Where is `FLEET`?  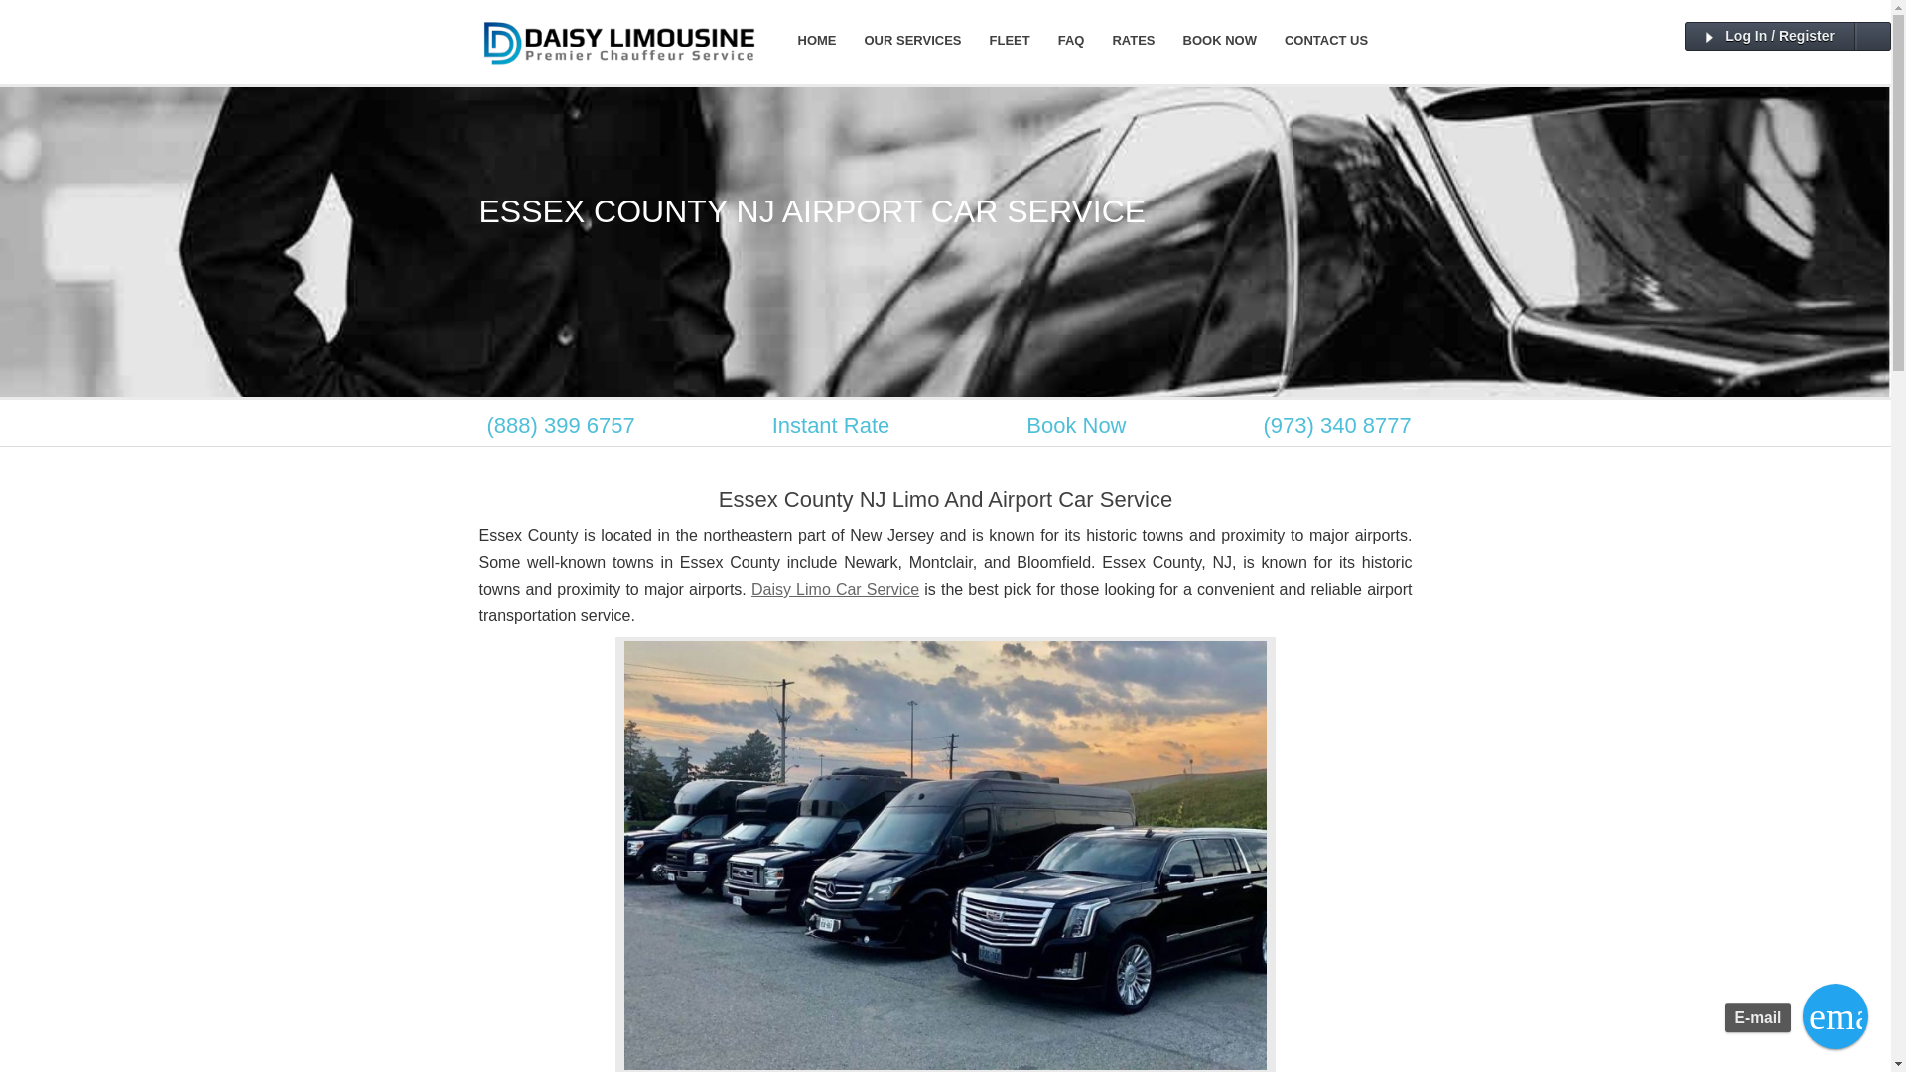
FLEET is located at coordinates (1011, 40).